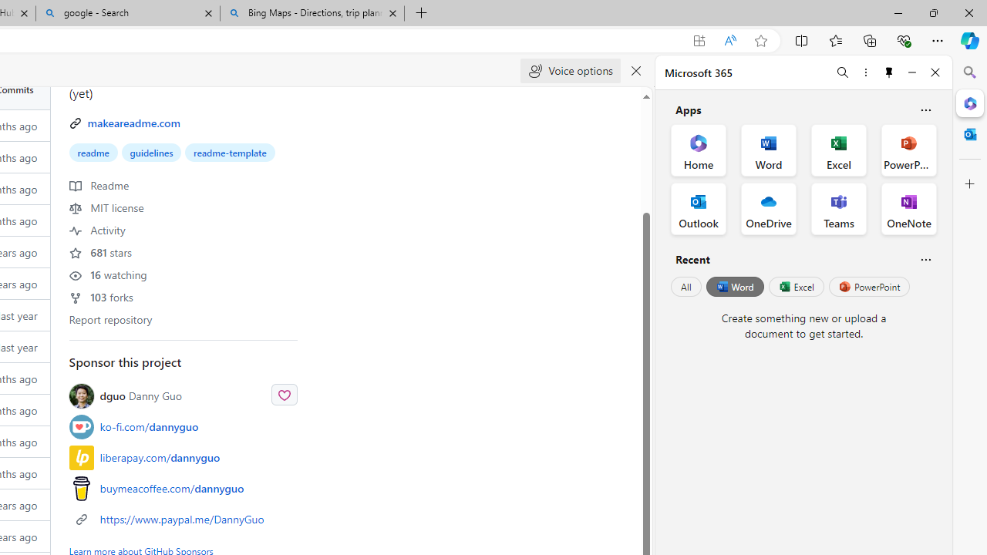 Image resolution: width=987 pixels, height=555 pixels. Describe the element at coordinates (172, 489) in the screenshot. I see `buymeacoffee.com/dannyguo` at that location.